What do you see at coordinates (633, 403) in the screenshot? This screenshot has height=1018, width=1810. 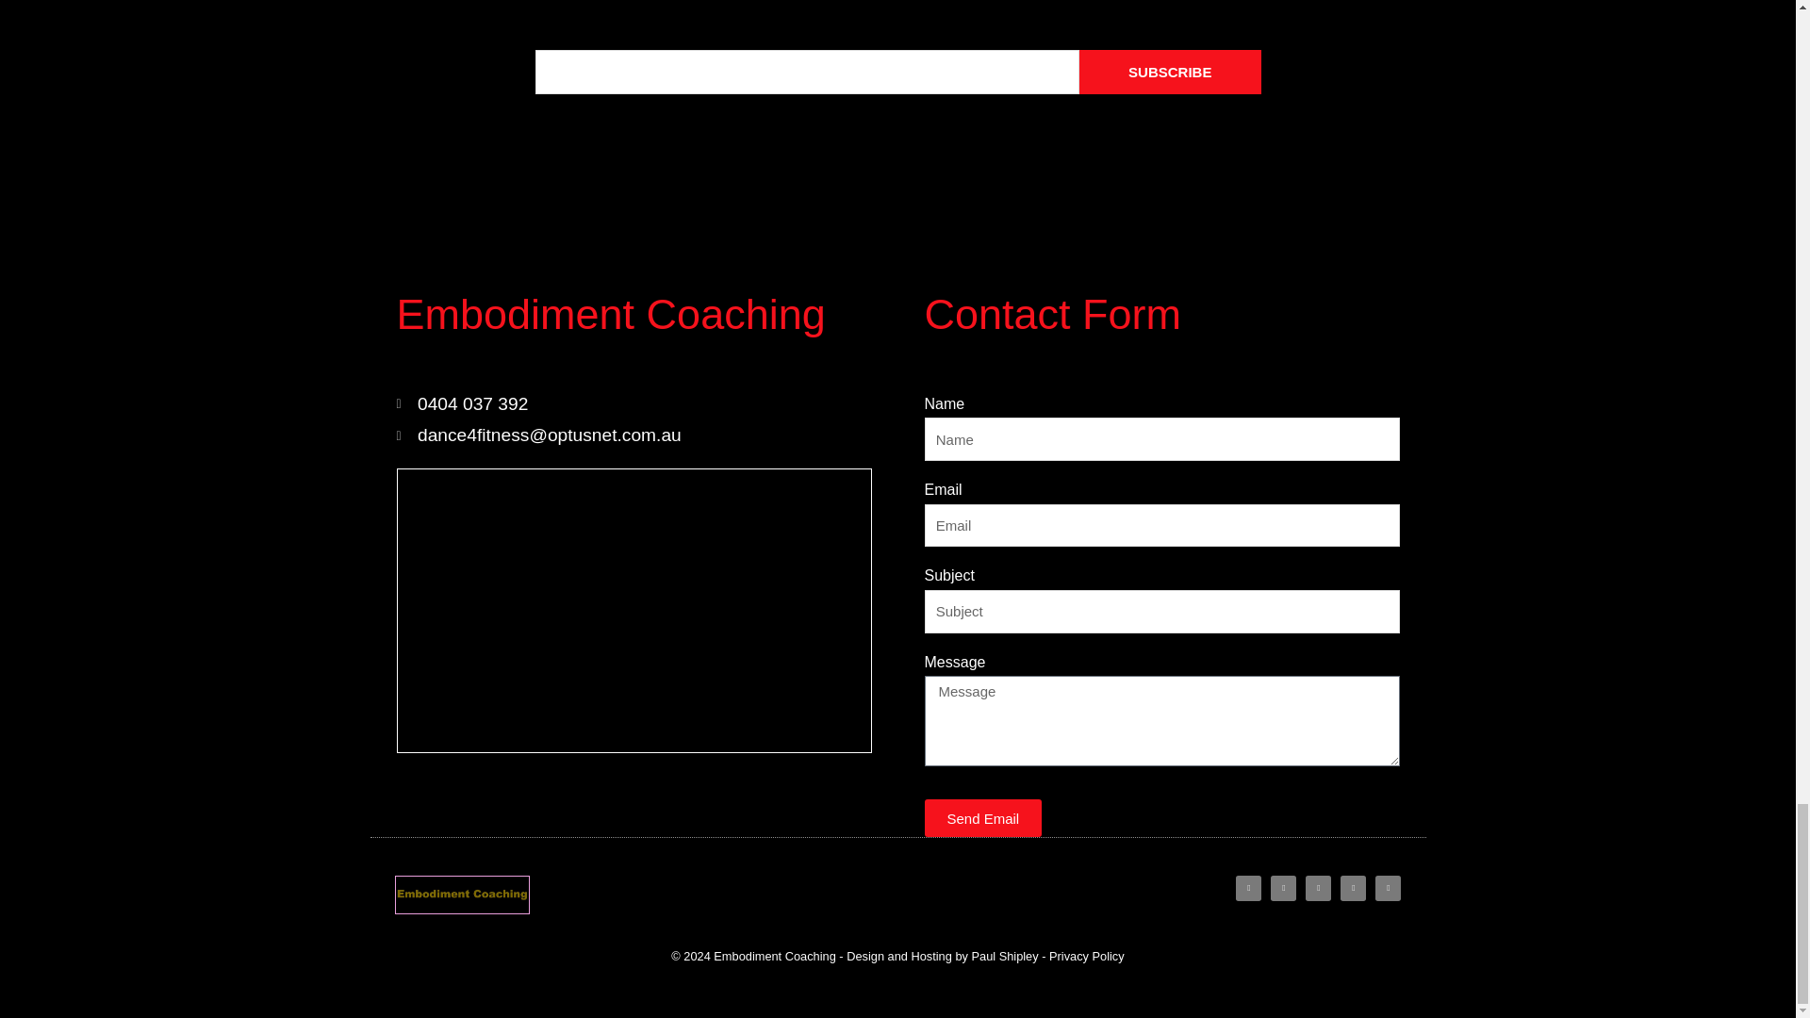 I see `0404 037 392` at bounding box center [633, 403].